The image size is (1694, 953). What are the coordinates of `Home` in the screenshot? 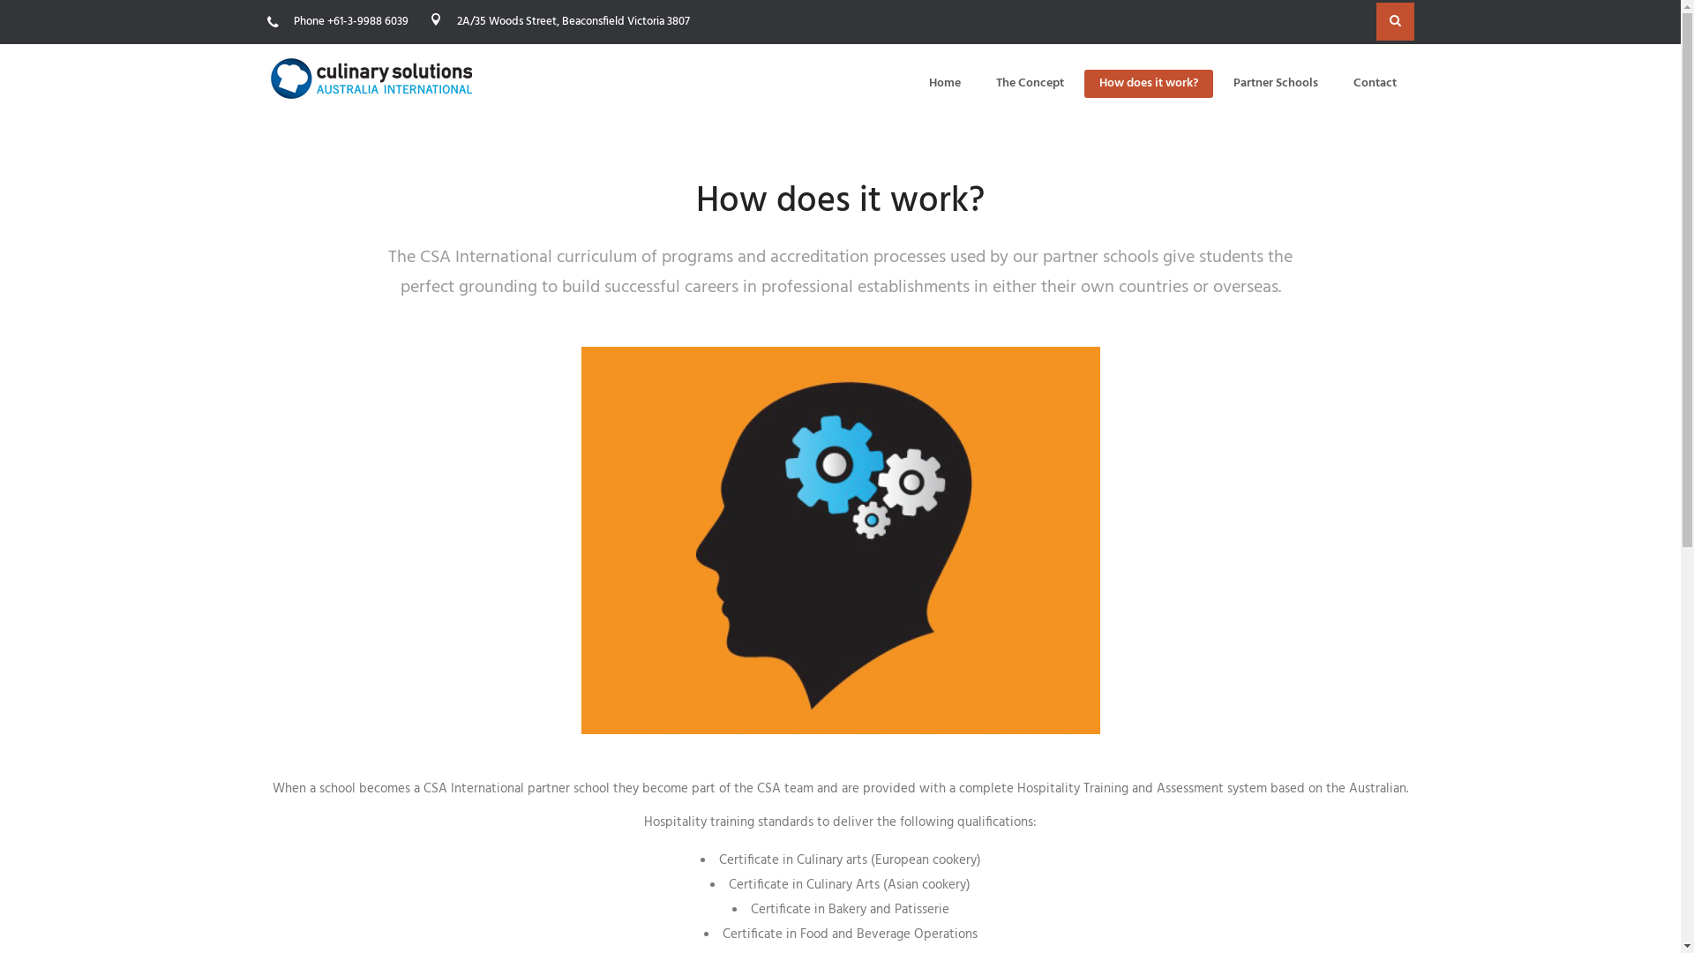 It's located at (944, 83).